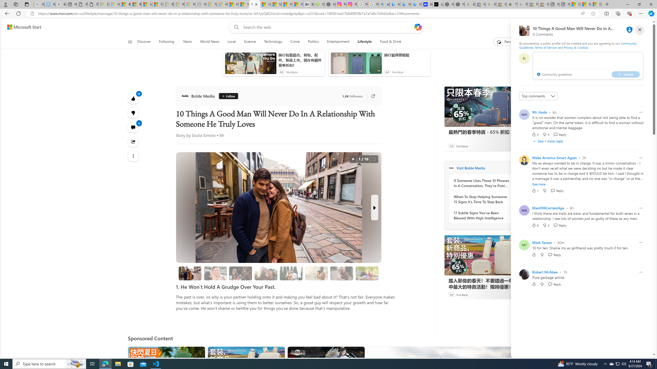  I want to click on Ad Choice, so click(516, 295).